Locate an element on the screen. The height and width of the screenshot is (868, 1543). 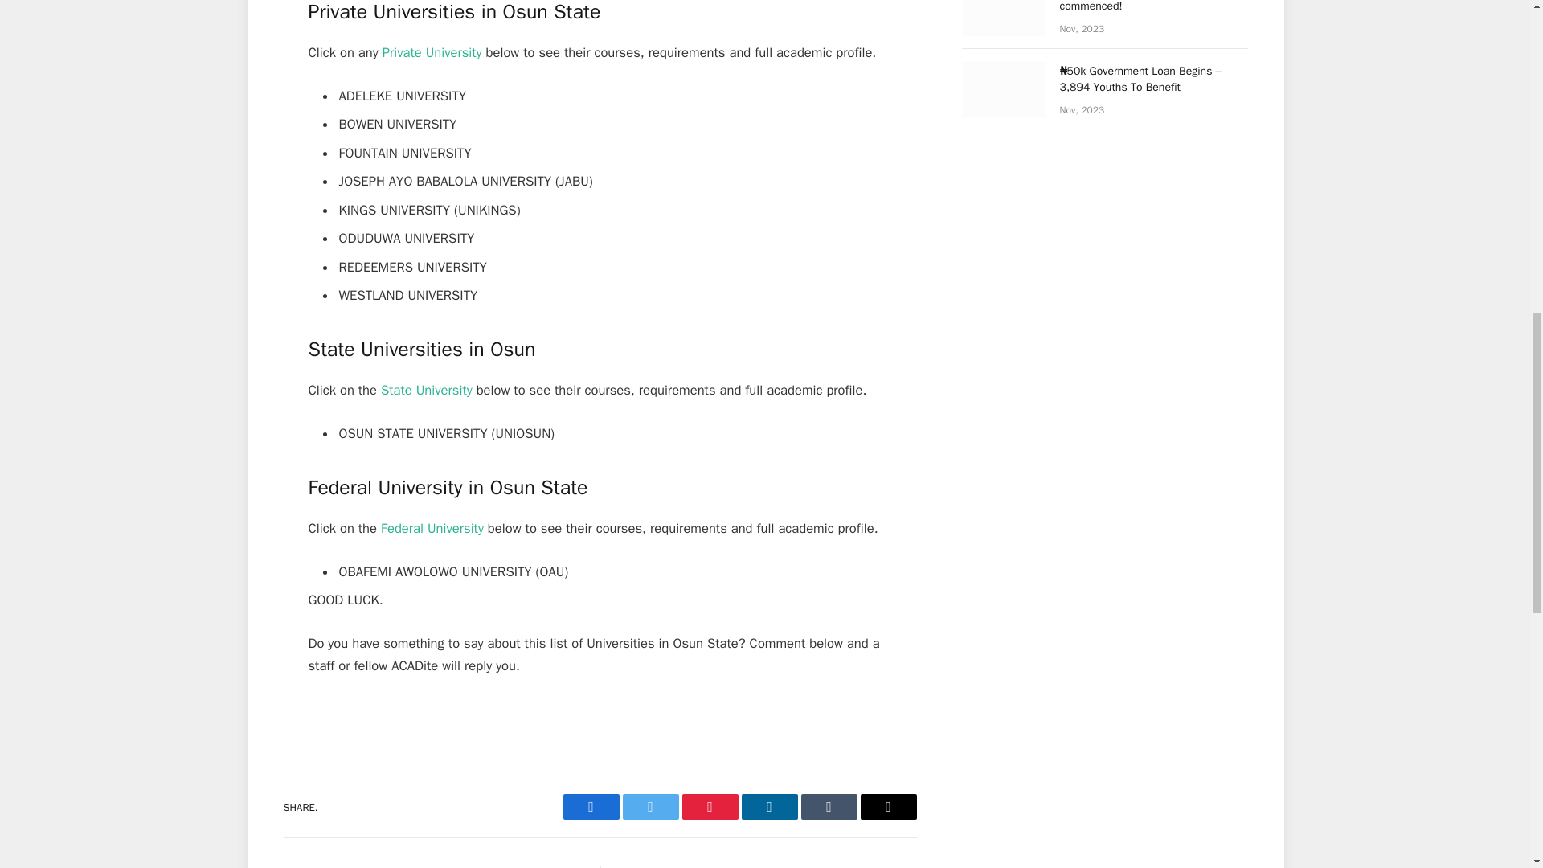
Share on Facebook is located at coordinates (590, 807).